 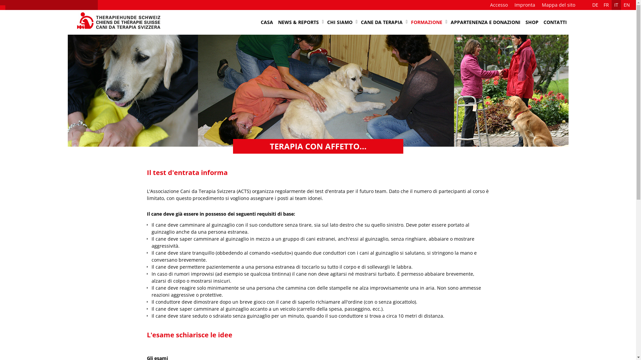 I want to click on FORMAZIONE, so click(x=427, y=22).